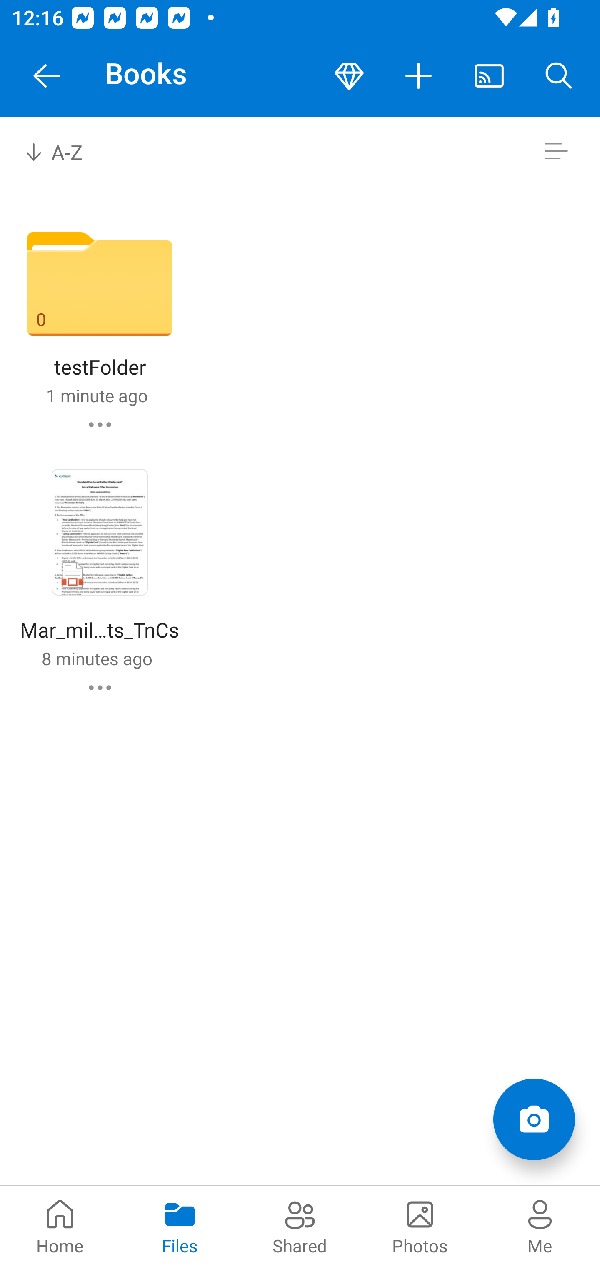 The width and height of the screenshot is (600, 1267). What do you see at coordinates (100, 424) in the screenshot?
I see `testFolder commands` at bounding box center [100, 424].